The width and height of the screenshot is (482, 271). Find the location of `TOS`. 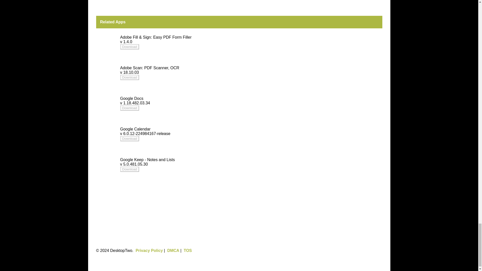

TOS is located at coordinates (188, 250).